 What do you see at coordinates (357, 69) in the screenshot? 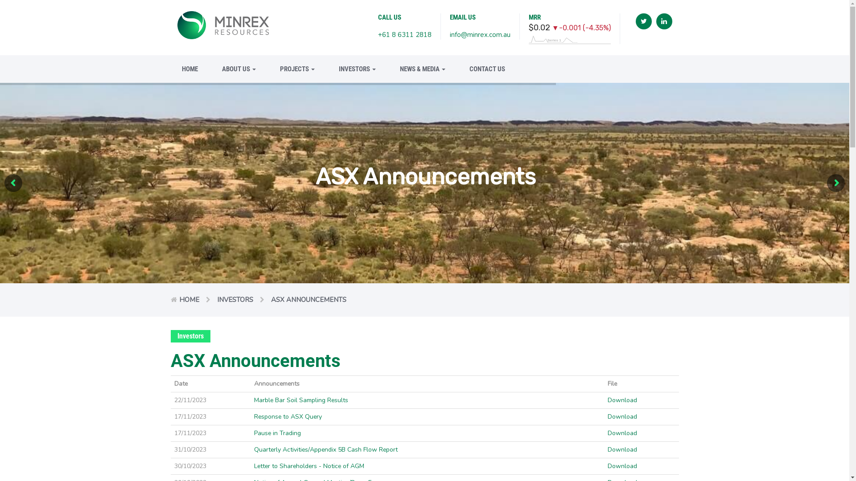
I see `INVESTORS` at bounding box center [357, 69].